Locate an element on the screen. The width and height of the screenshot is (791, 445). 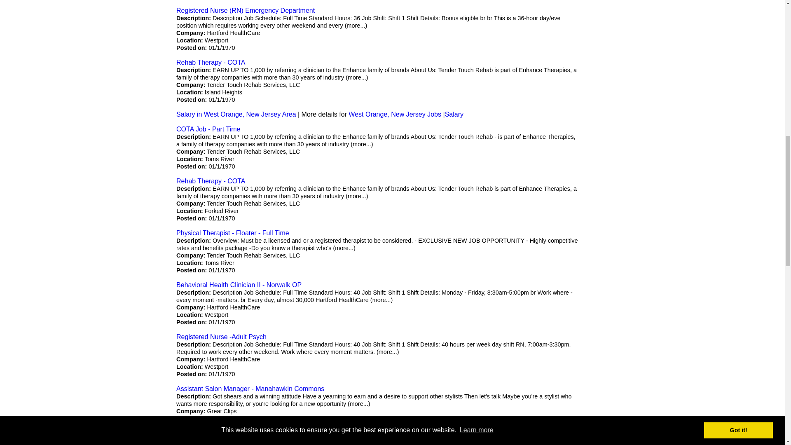
COTA Job - Part Time is located at coordinates (208, 129).